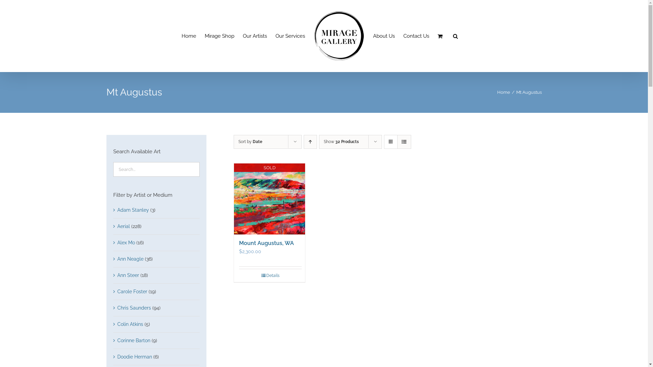 Image resolution: width=653 pixels, height=367 pixels. Describe the element at coordinates (132, 292) in the screenshot. I see `Carole Foster` at that location.